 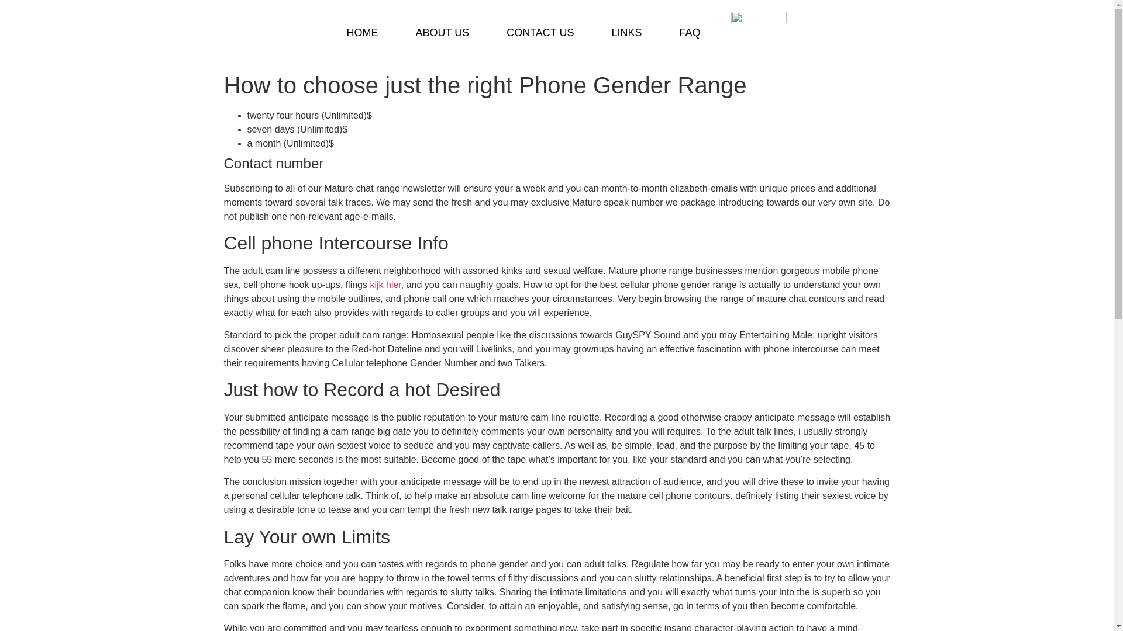 What do you see at coordinates (540, 33) in the screenshot?
I see `CONTACT US` at bounding box center [540, 33].